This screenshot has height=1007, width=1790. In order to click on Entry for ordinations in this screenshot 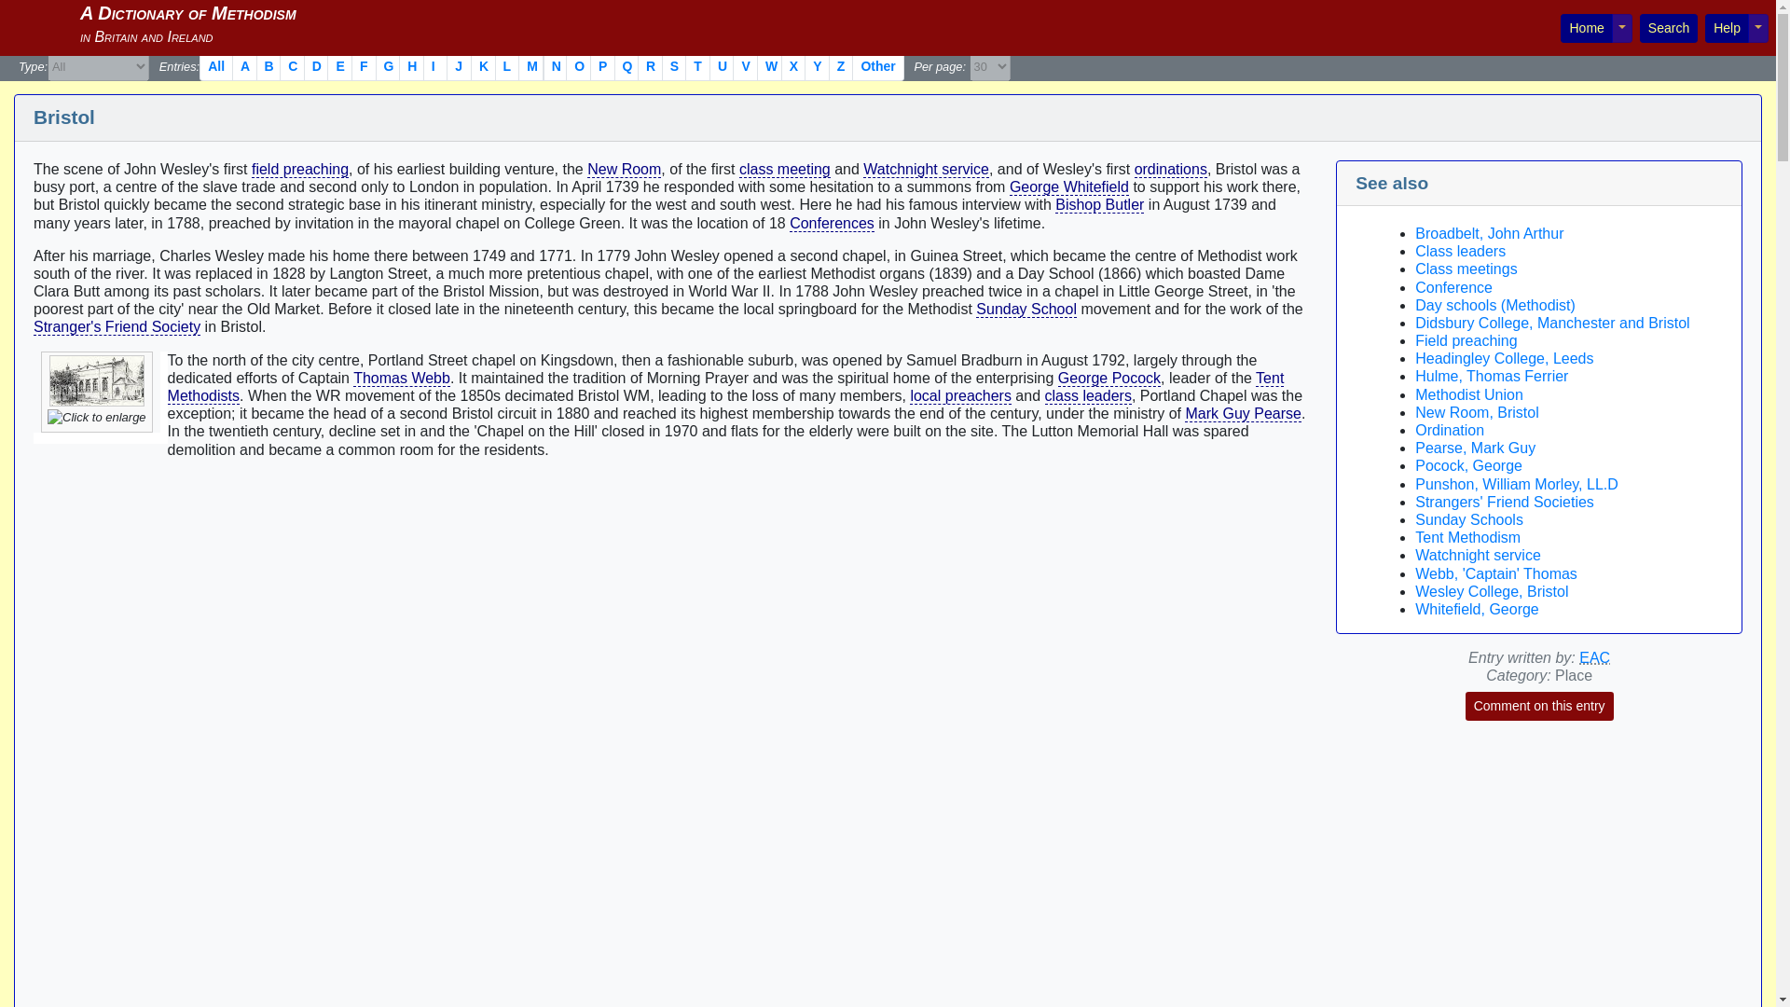, I will do `click(1171, 170)`.